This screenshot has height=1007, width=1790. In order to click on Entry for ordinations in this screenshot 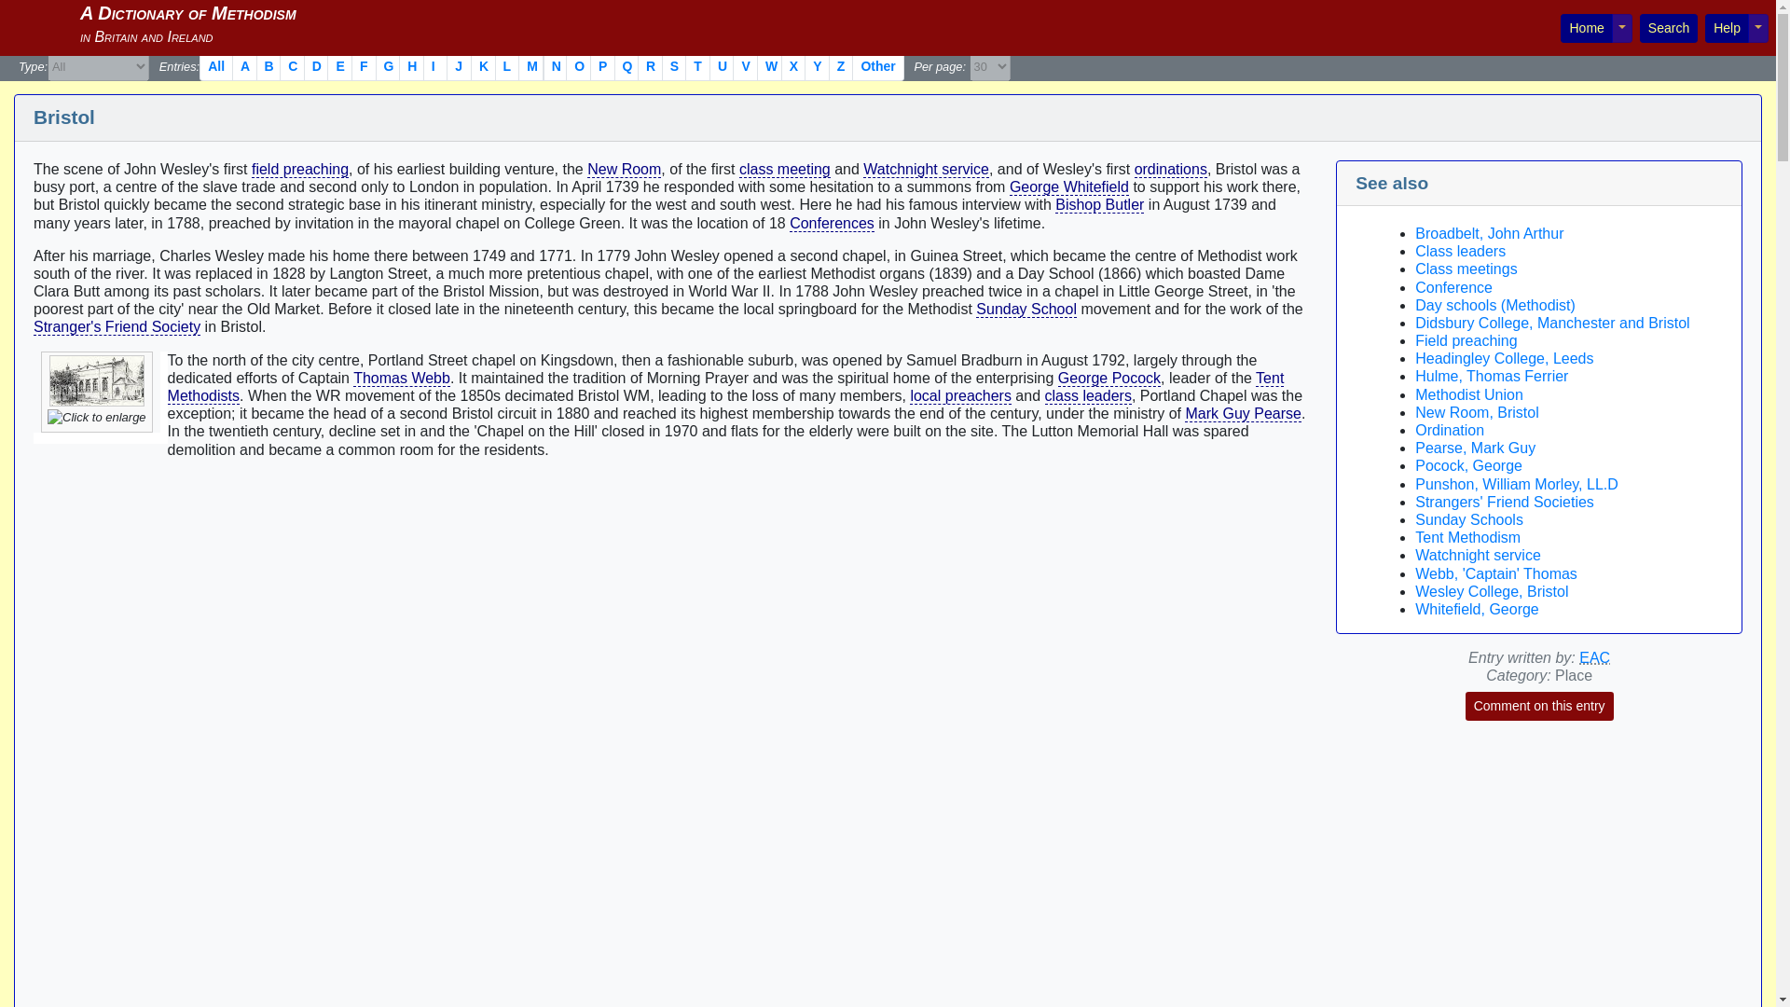, I will do `click(1171, 170)`.